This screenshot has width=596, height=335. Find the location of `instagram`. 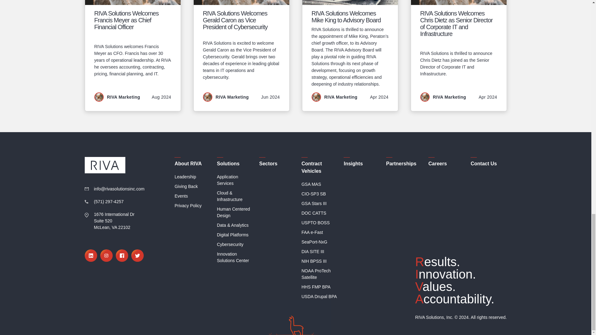

instagram is located at coordinates (106, 255).